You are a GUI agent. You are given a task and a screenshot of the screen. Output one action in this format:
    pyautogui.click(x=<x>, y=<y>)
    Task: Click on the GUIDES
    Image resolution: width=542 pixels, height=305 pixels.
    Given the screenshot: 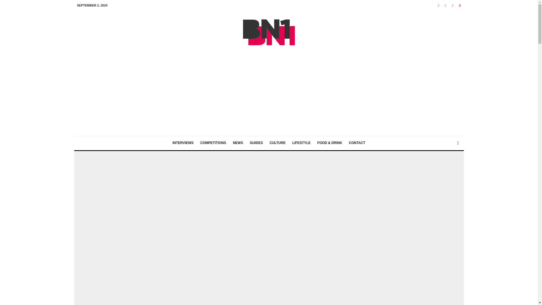 What is the action you would take?
    pyautogui.click(x=256, y=143)
    